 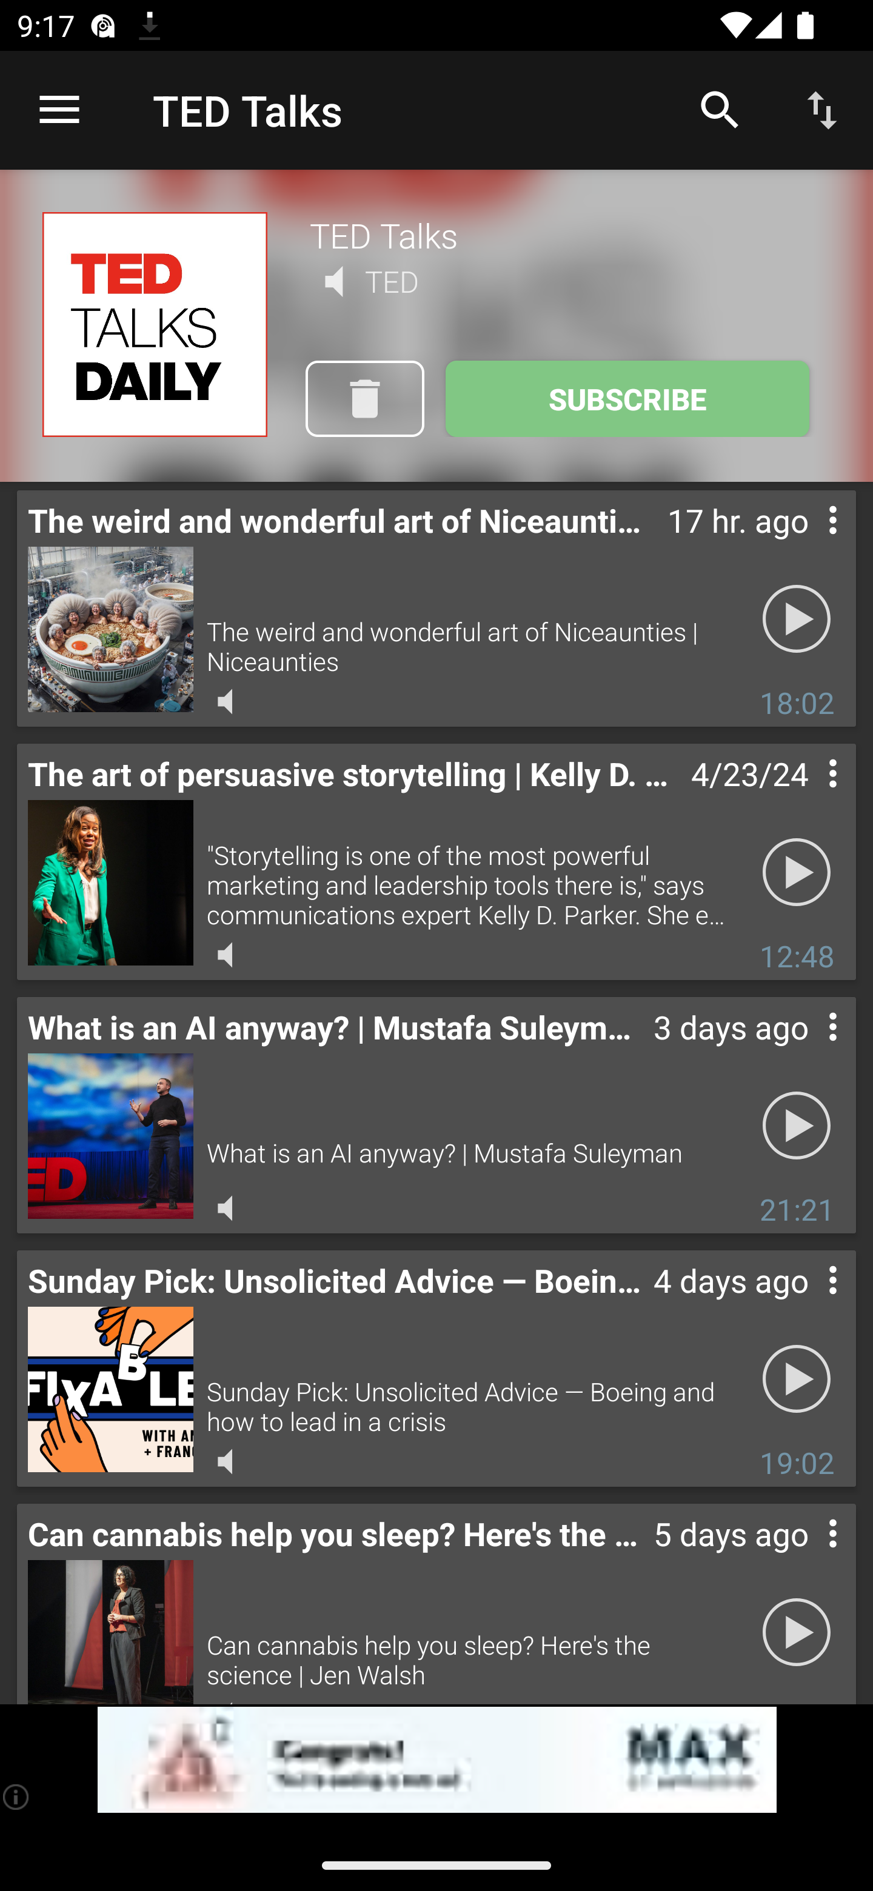 I want to click on (i), so click(x=17, y=1796).